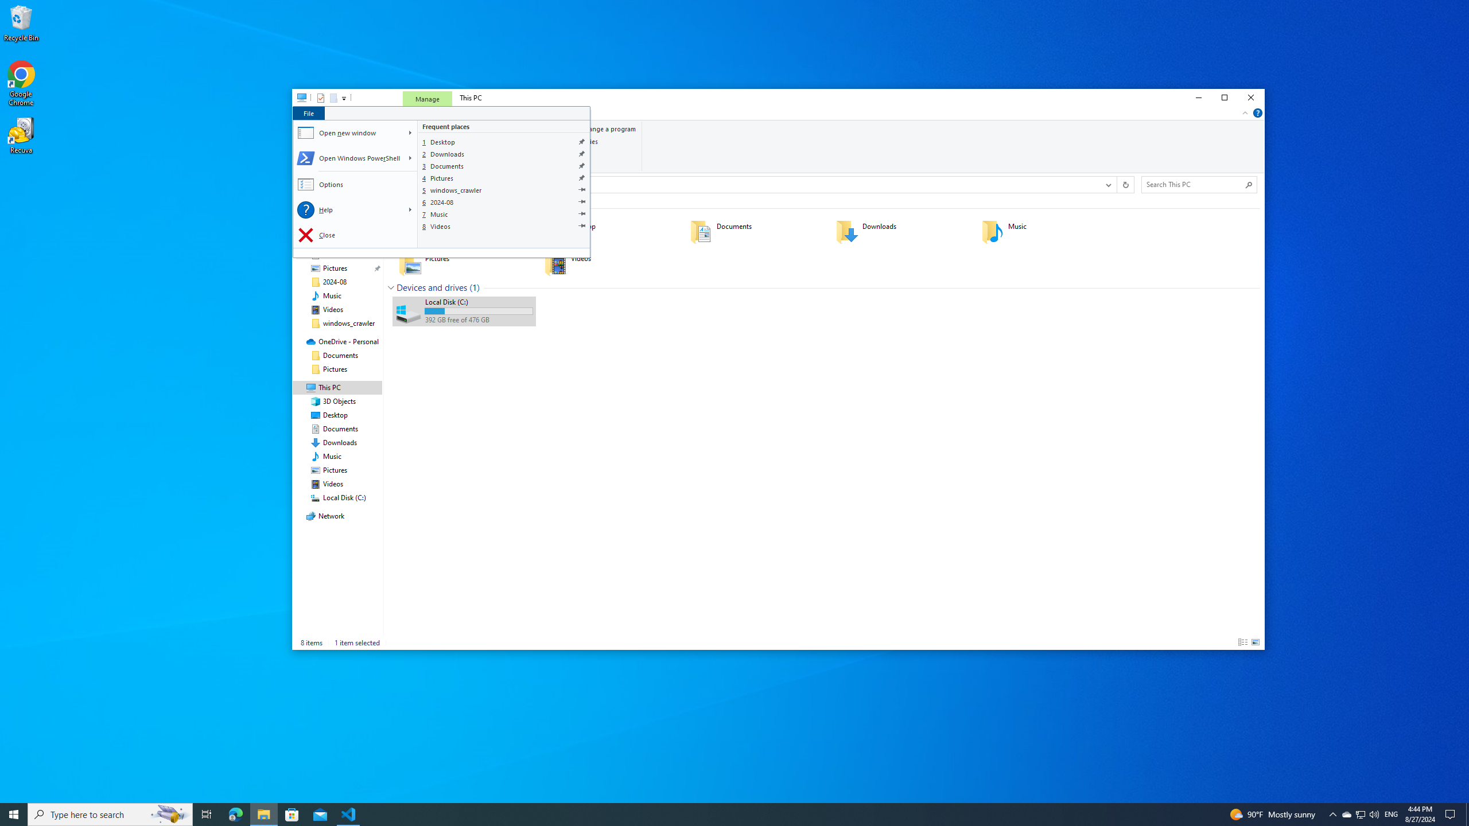 This screenshot has width=1469, height=826. I want to click on File Explorer - 1 running window, so click(263, 815).